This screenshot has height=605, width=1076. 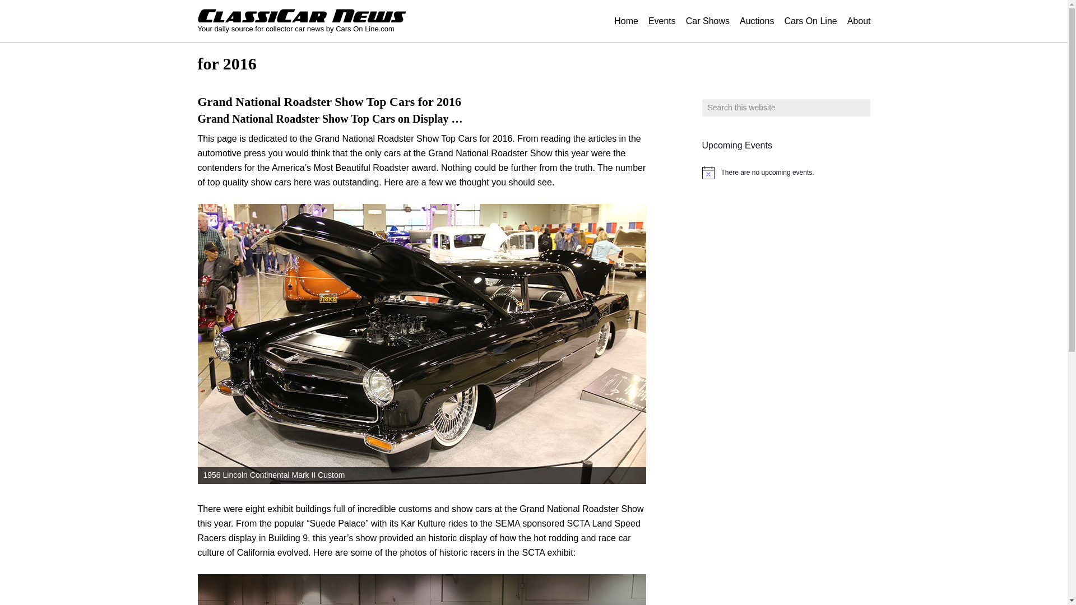 I want to click on Home, so click(x=626, y=21).